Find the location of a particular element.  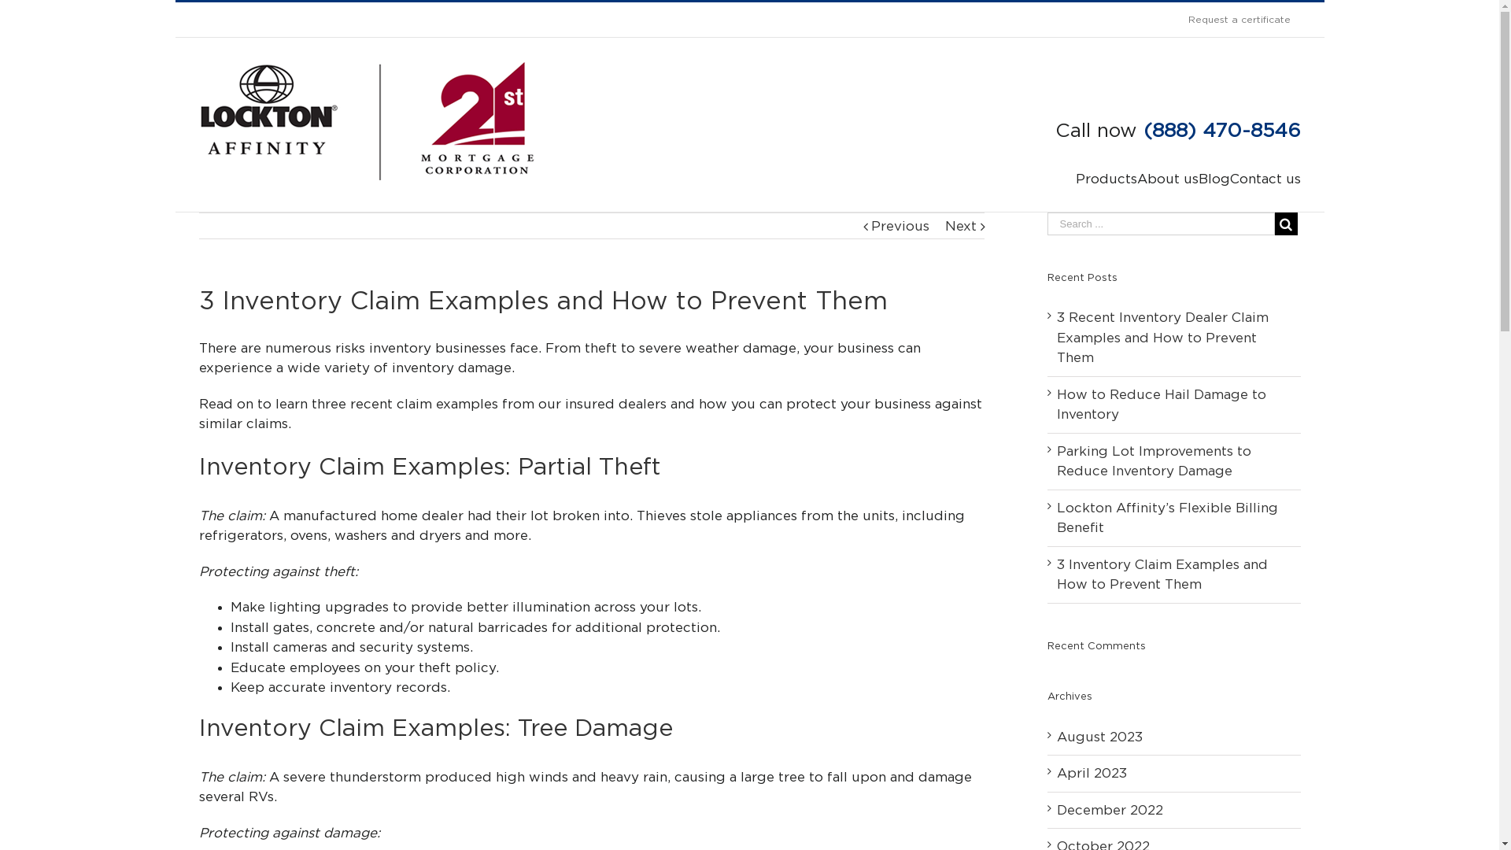

Parking Lot Improvements to Reduce Inventory Damage is located at coordinates (1154, 461).